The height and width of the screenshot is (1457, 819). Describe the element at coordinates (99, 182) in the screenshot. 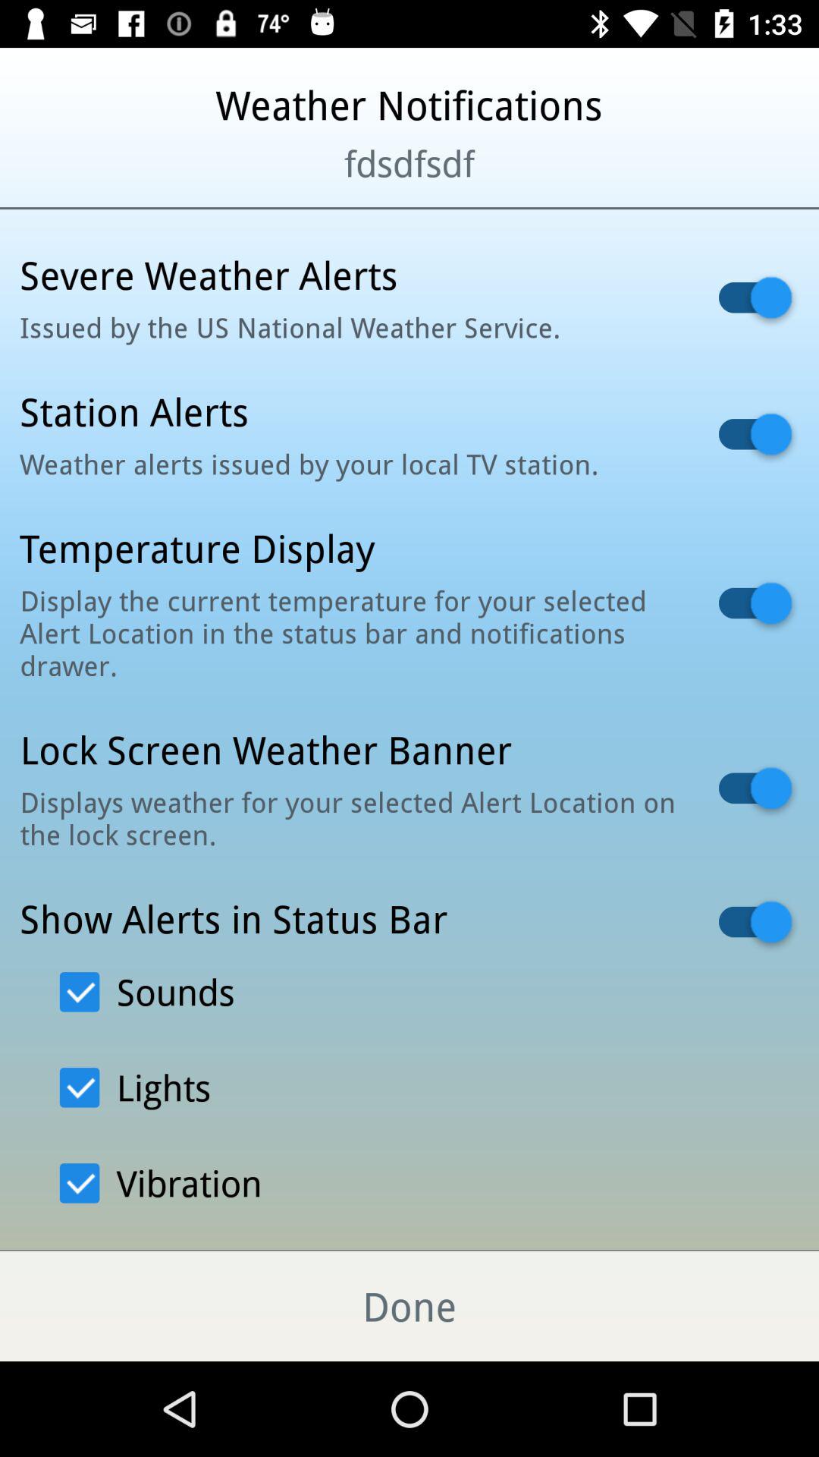

I see `click icon next to the fdsdfsdf item` at that location.